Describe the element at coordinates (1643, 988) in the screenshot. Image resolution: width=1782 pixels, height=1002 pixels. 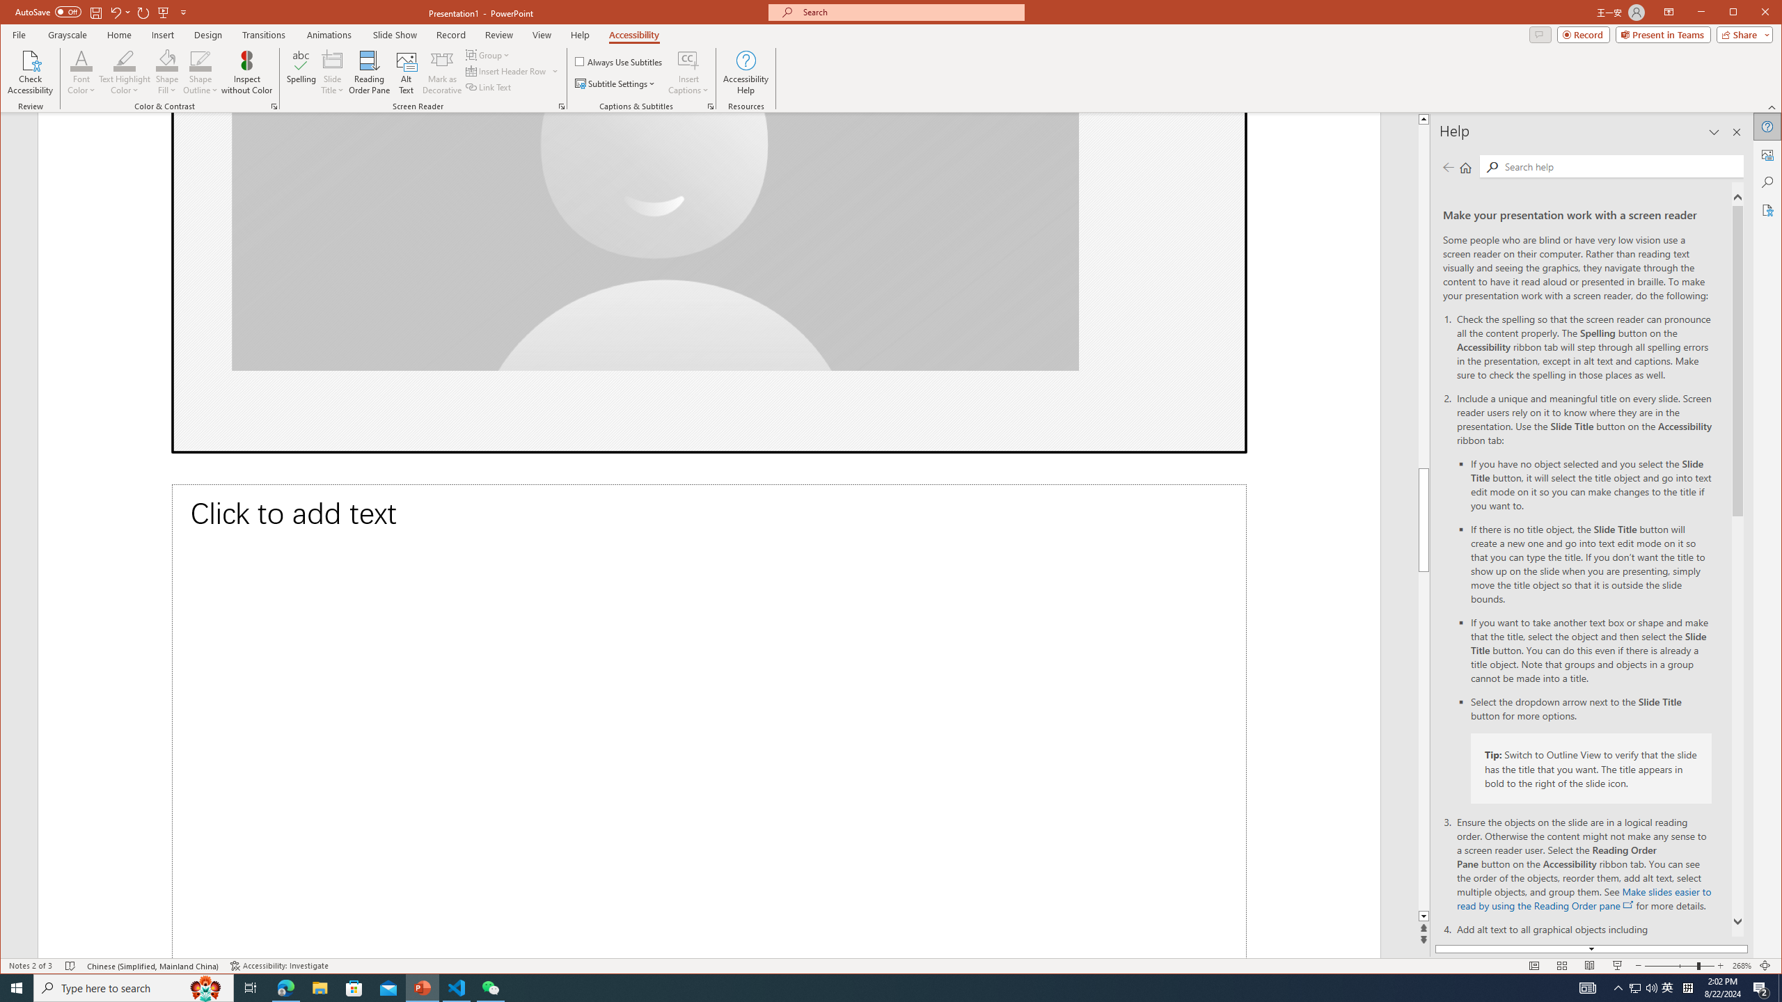
I see `User Promoted Notification Area` at that location.